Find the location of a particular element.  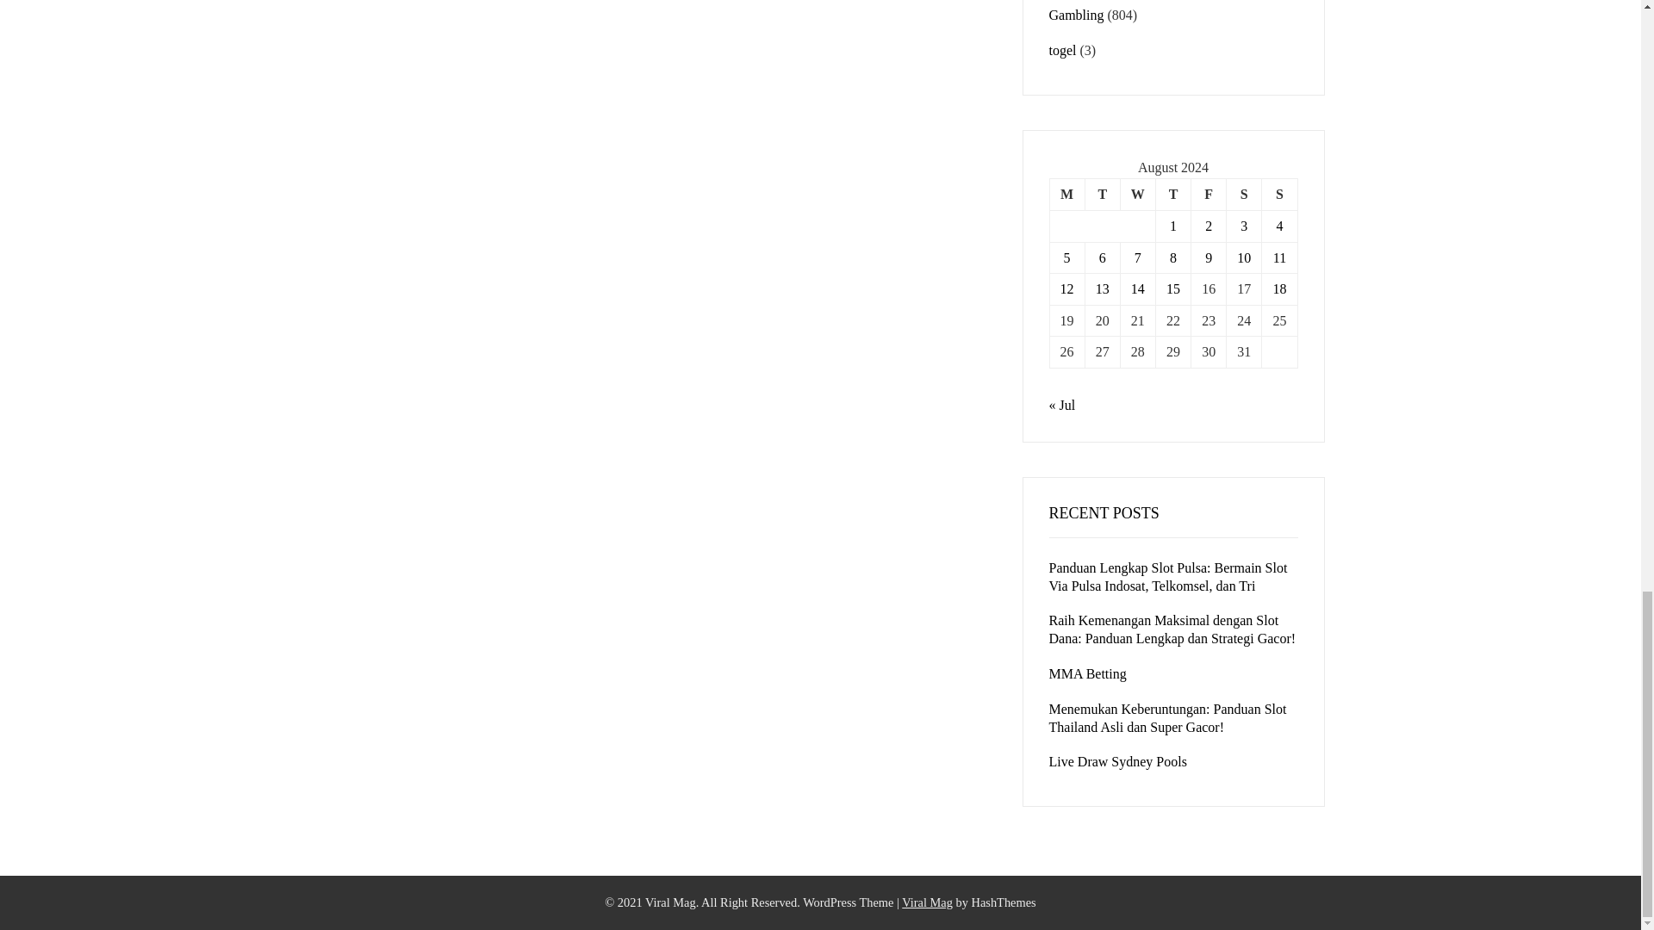

Friday is located at coordinates (1209, 195).